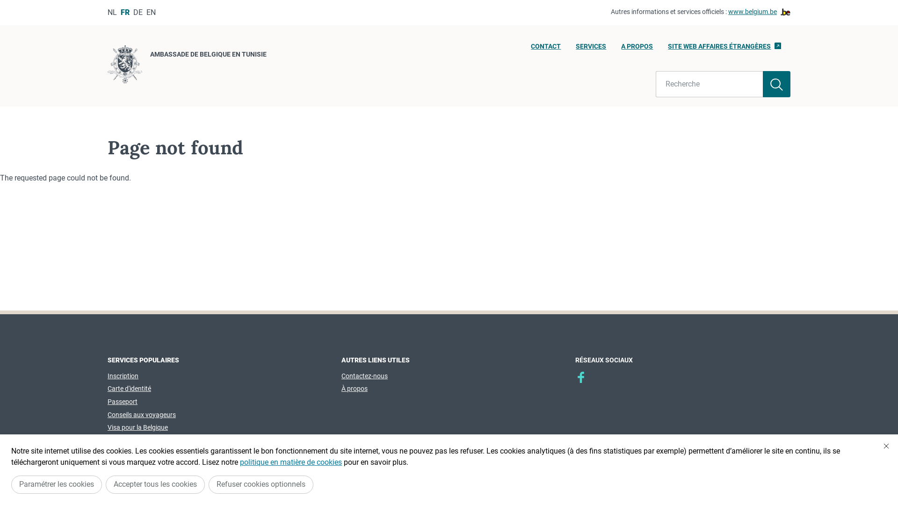 This screenshot has width=898, height=505. What do you see at coordinates (637, 49) in the screenshot?
I see `A PROPOS` at bounding box center [637, 49].